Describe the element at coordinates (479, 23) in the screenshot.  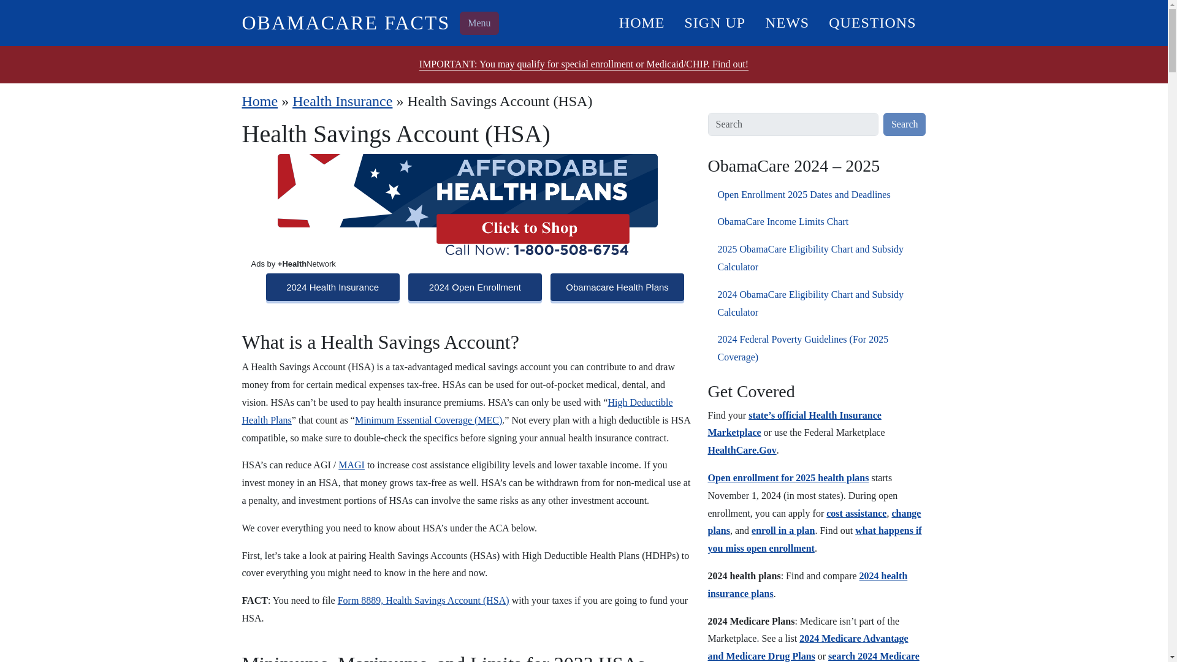
I see `Menu` at that location.